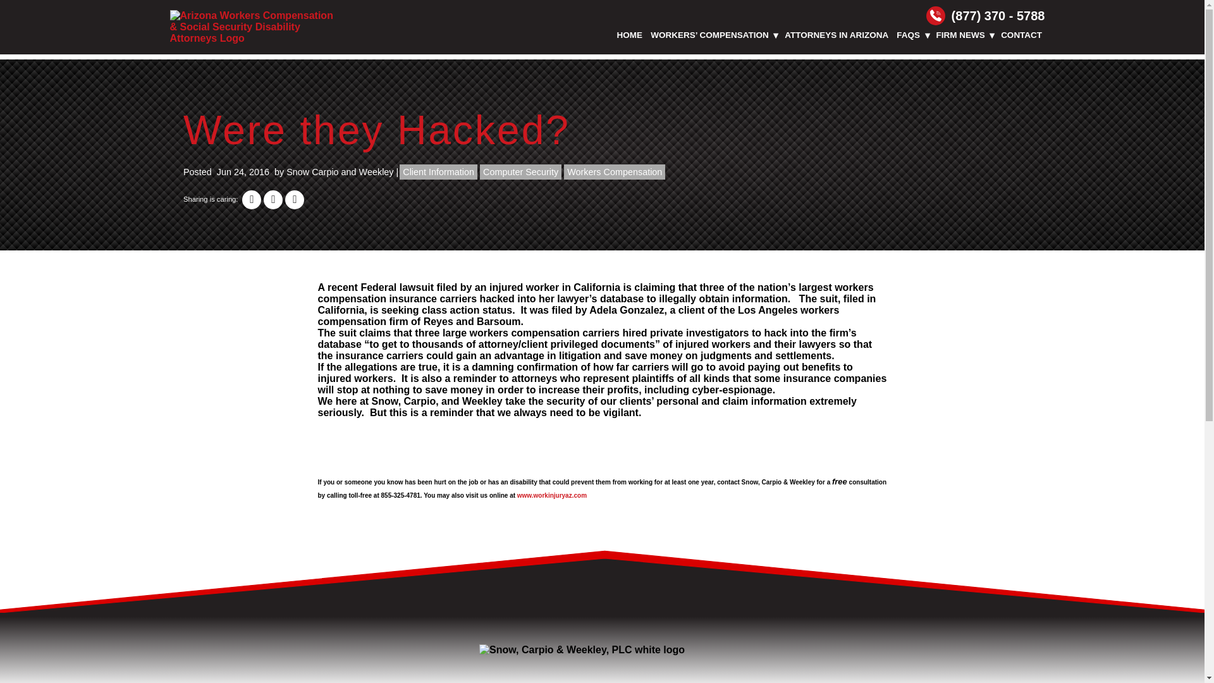 The image size is (1214, 683). What do you see at coordinates (551, 495) in the screenshot?
I see `www.workinjuryaz.com` at bounding box center [551, 495].